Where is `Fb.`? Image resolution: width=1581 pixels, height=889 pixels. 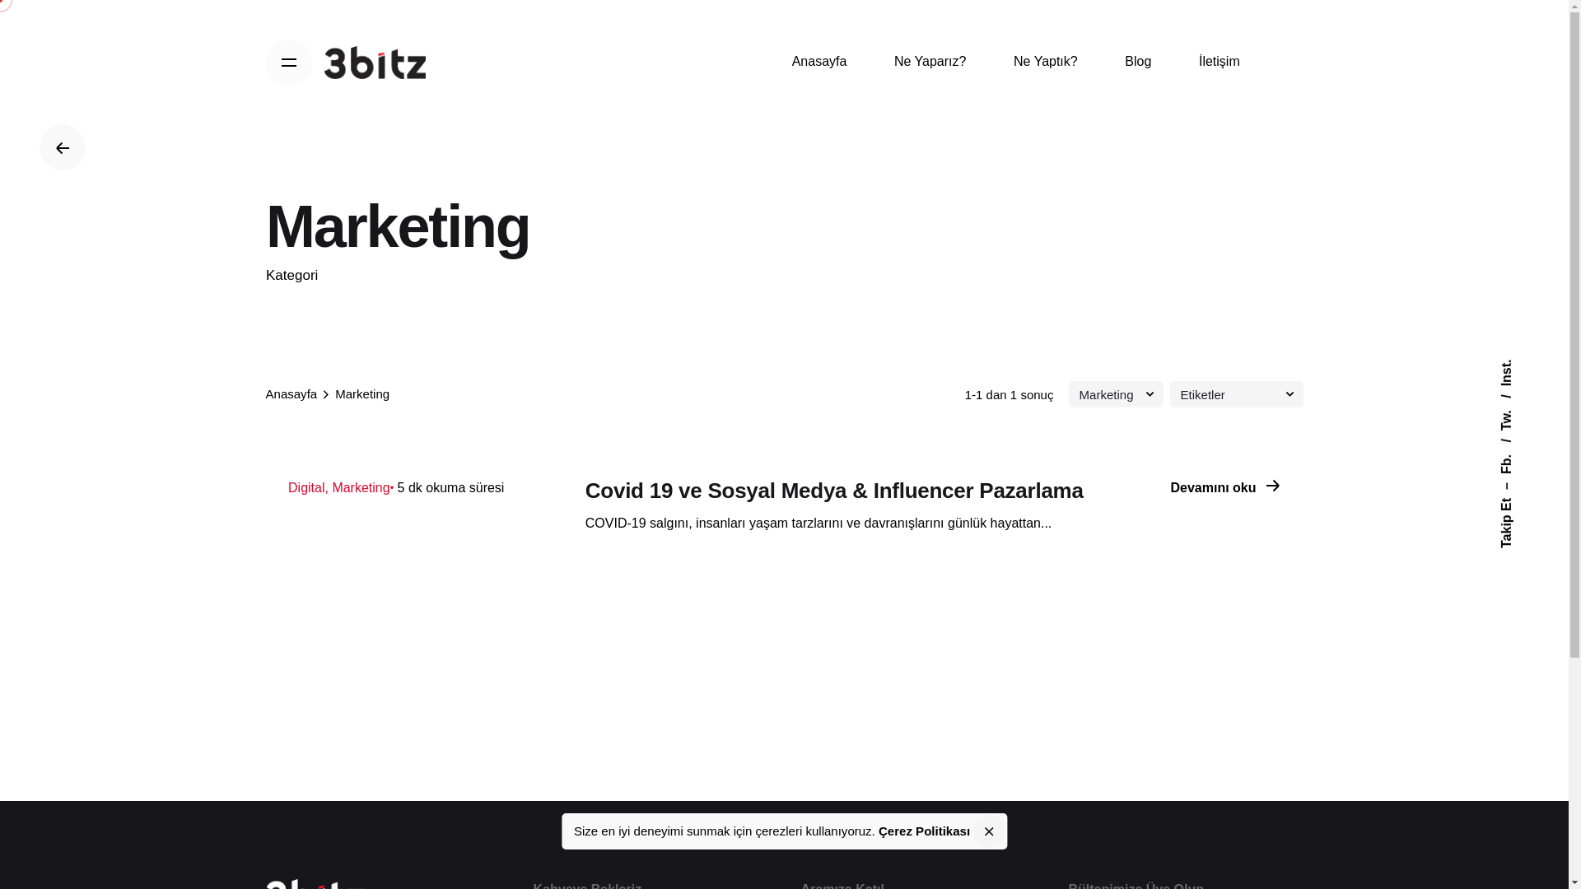
Fb. is located at coordinates (1517, 446).